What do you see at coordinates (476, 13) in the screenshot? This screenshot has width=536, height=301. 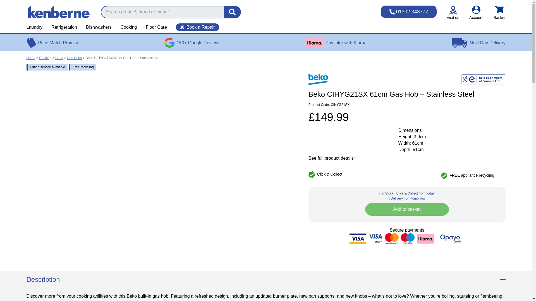 I see `My account` at bounding box center [476, 13].